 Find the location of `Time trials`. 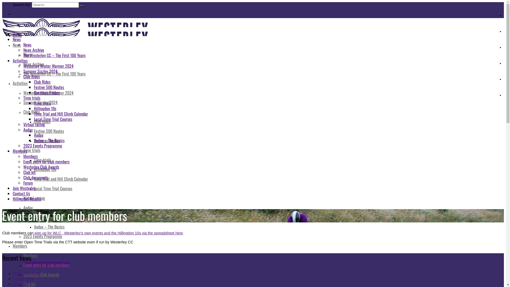

Time trials is located at coordinates (32, 98).